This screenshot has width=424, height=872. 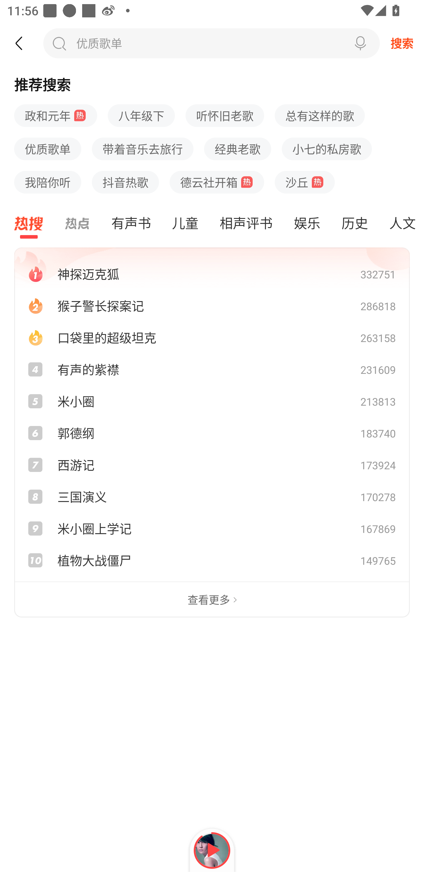 What do you see at coordinates (212, 850) in the screenshot?
I see `继续播放Alpha-橘子海OrangeOcean` at bounding box center [212, 850].